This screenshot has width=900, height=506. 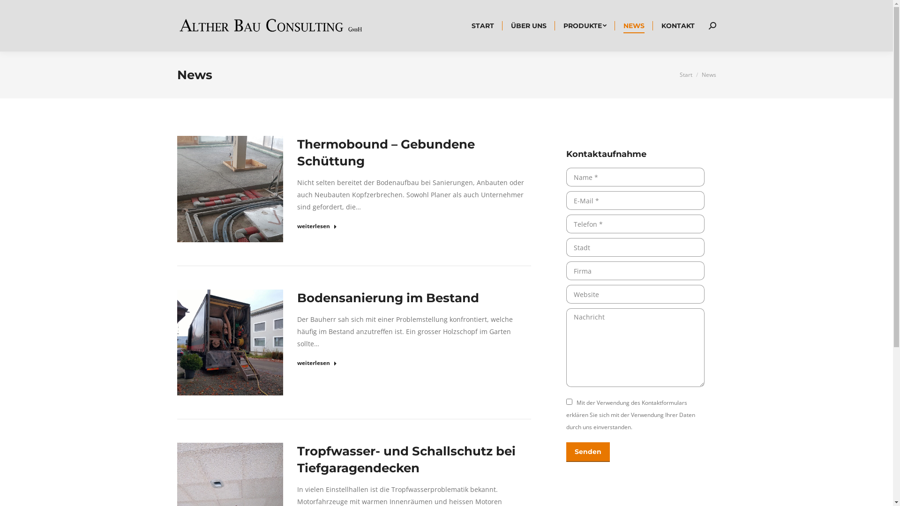 What do you see at coordinates (678, 26) in the screenshot?
I see `KONTAKT` at bounding box center [678, 26].